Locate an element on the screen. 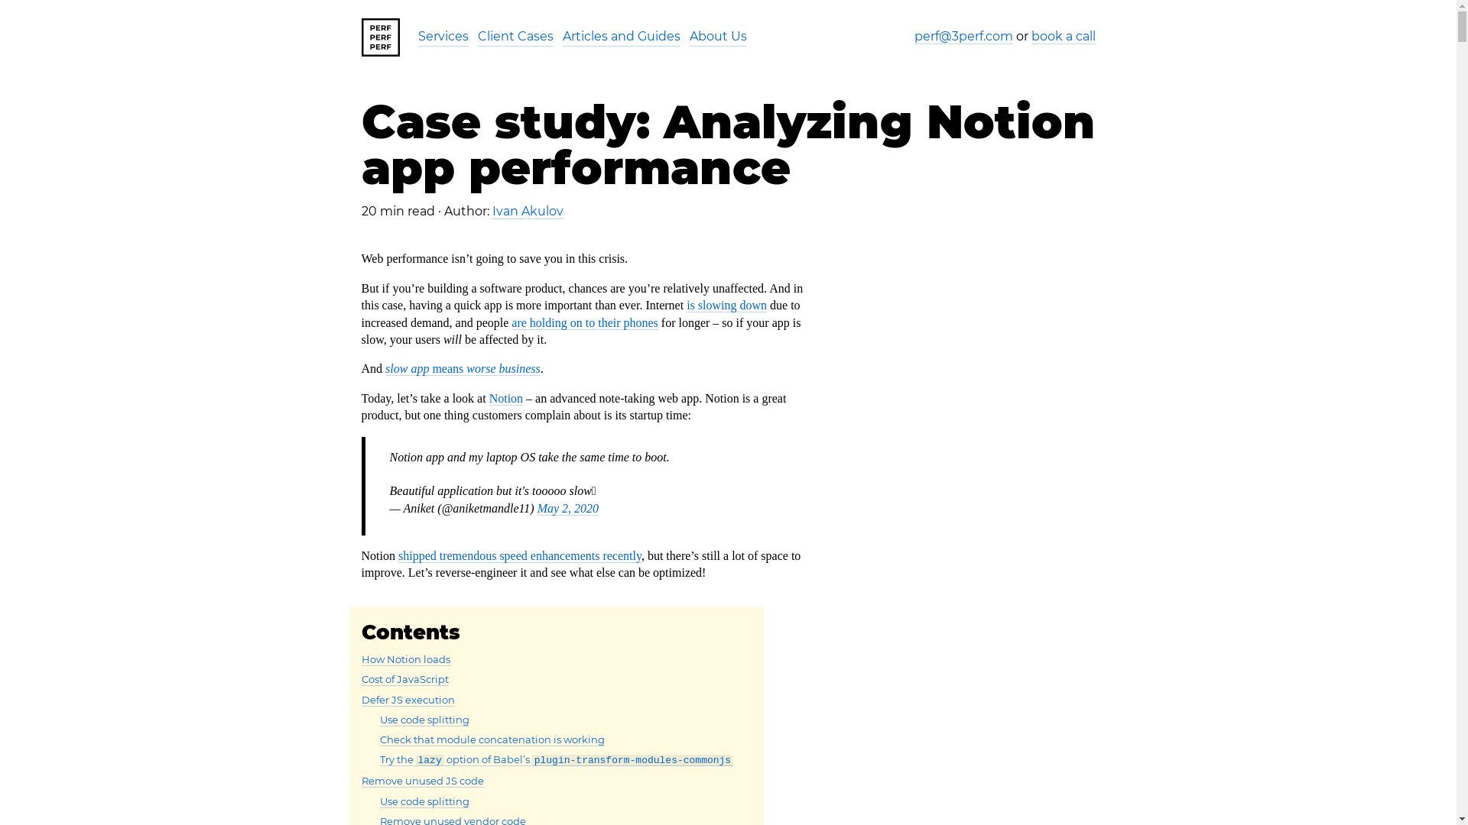  Remove unused JS code is located at coordinates (422, 781).